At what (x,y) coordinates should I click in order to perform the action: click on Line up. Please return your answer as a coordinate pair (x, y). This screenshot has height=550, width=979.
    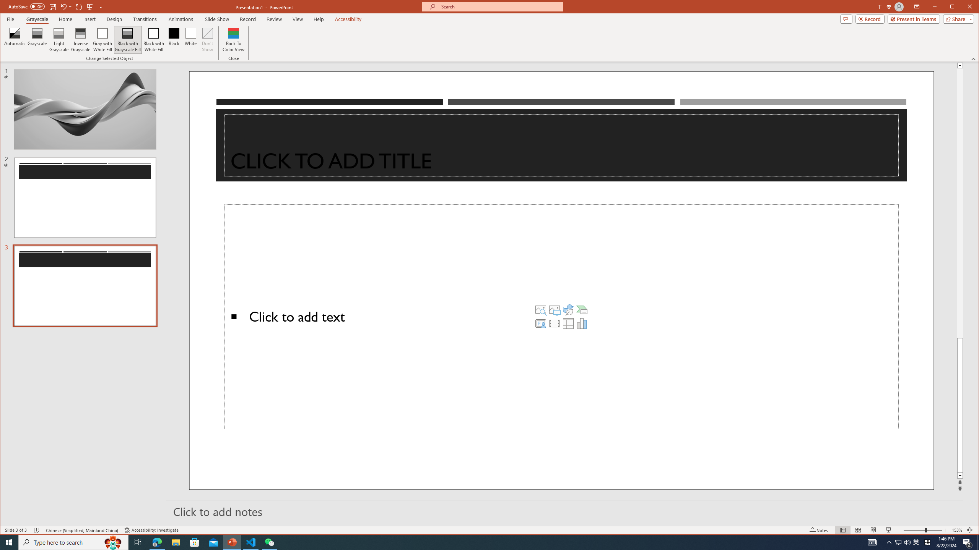
    Looking at the image, I should click on (960, 65).